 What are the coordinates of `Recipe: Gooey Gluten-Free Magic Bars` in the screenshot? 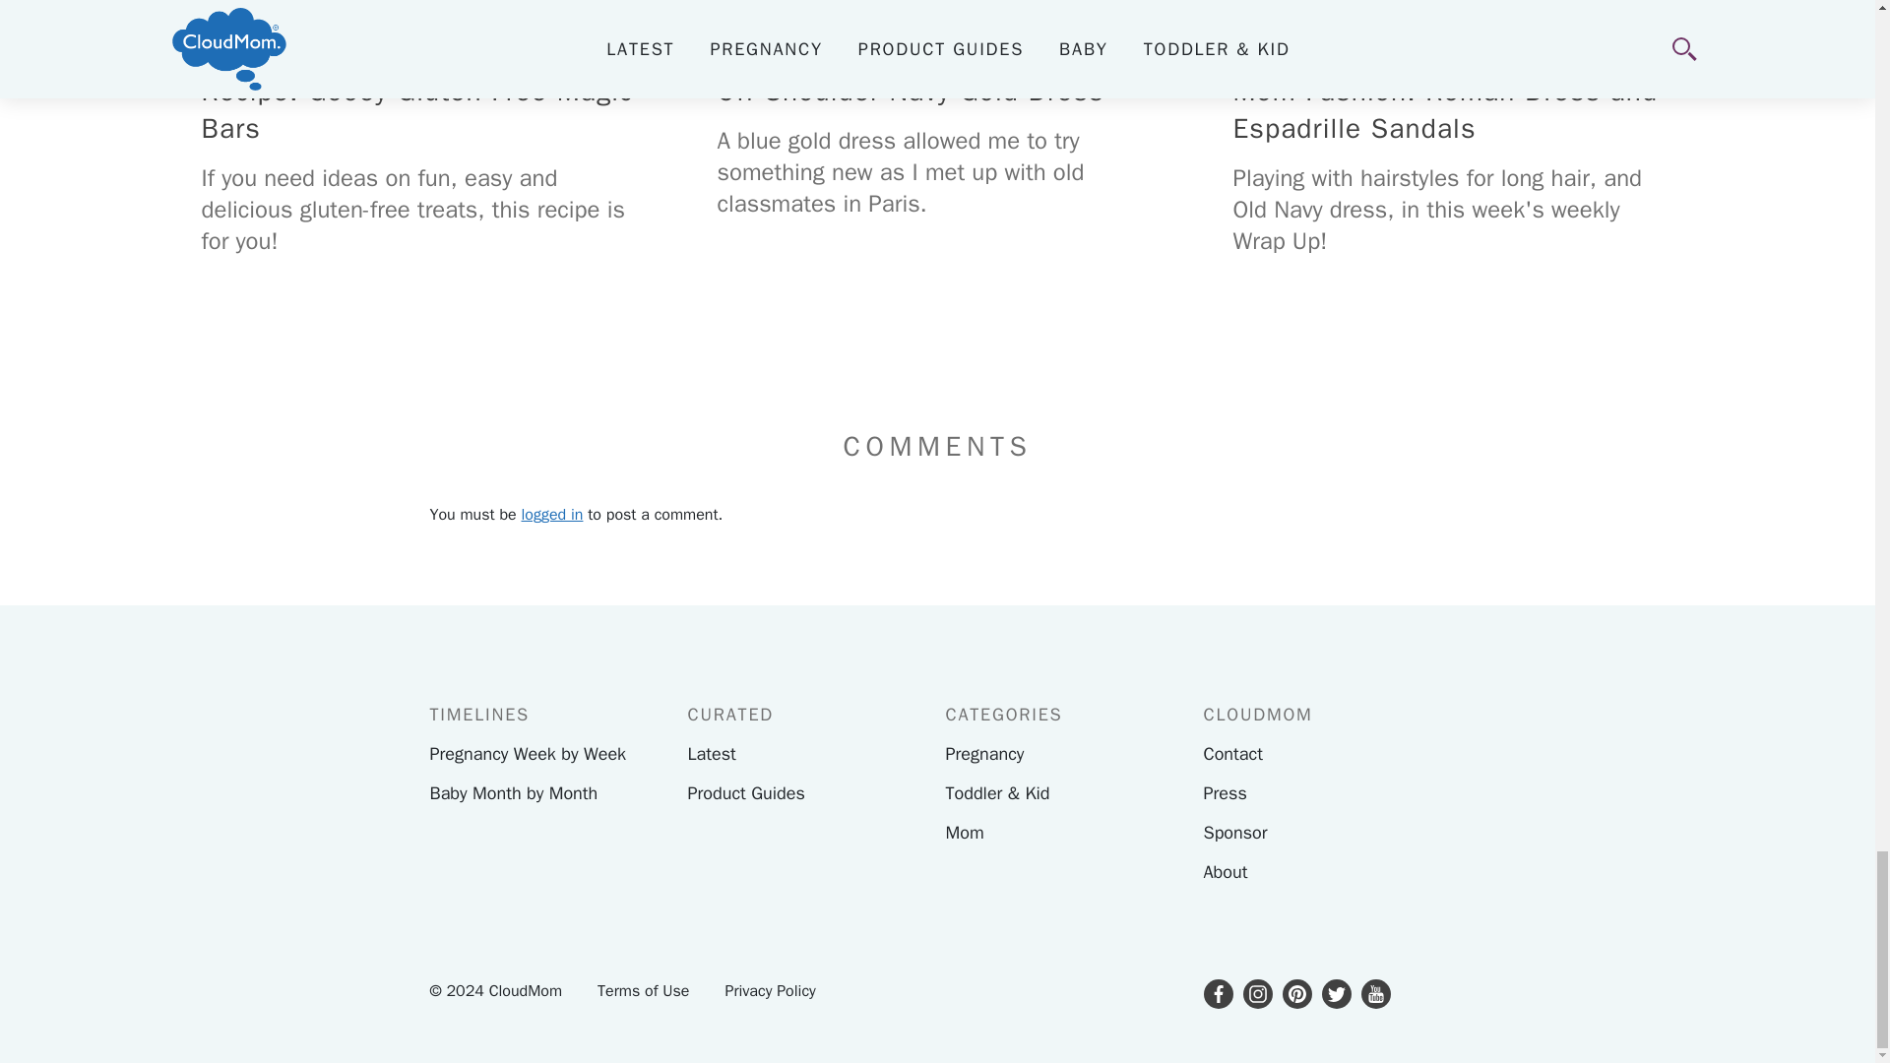 It's located at (421, 22).